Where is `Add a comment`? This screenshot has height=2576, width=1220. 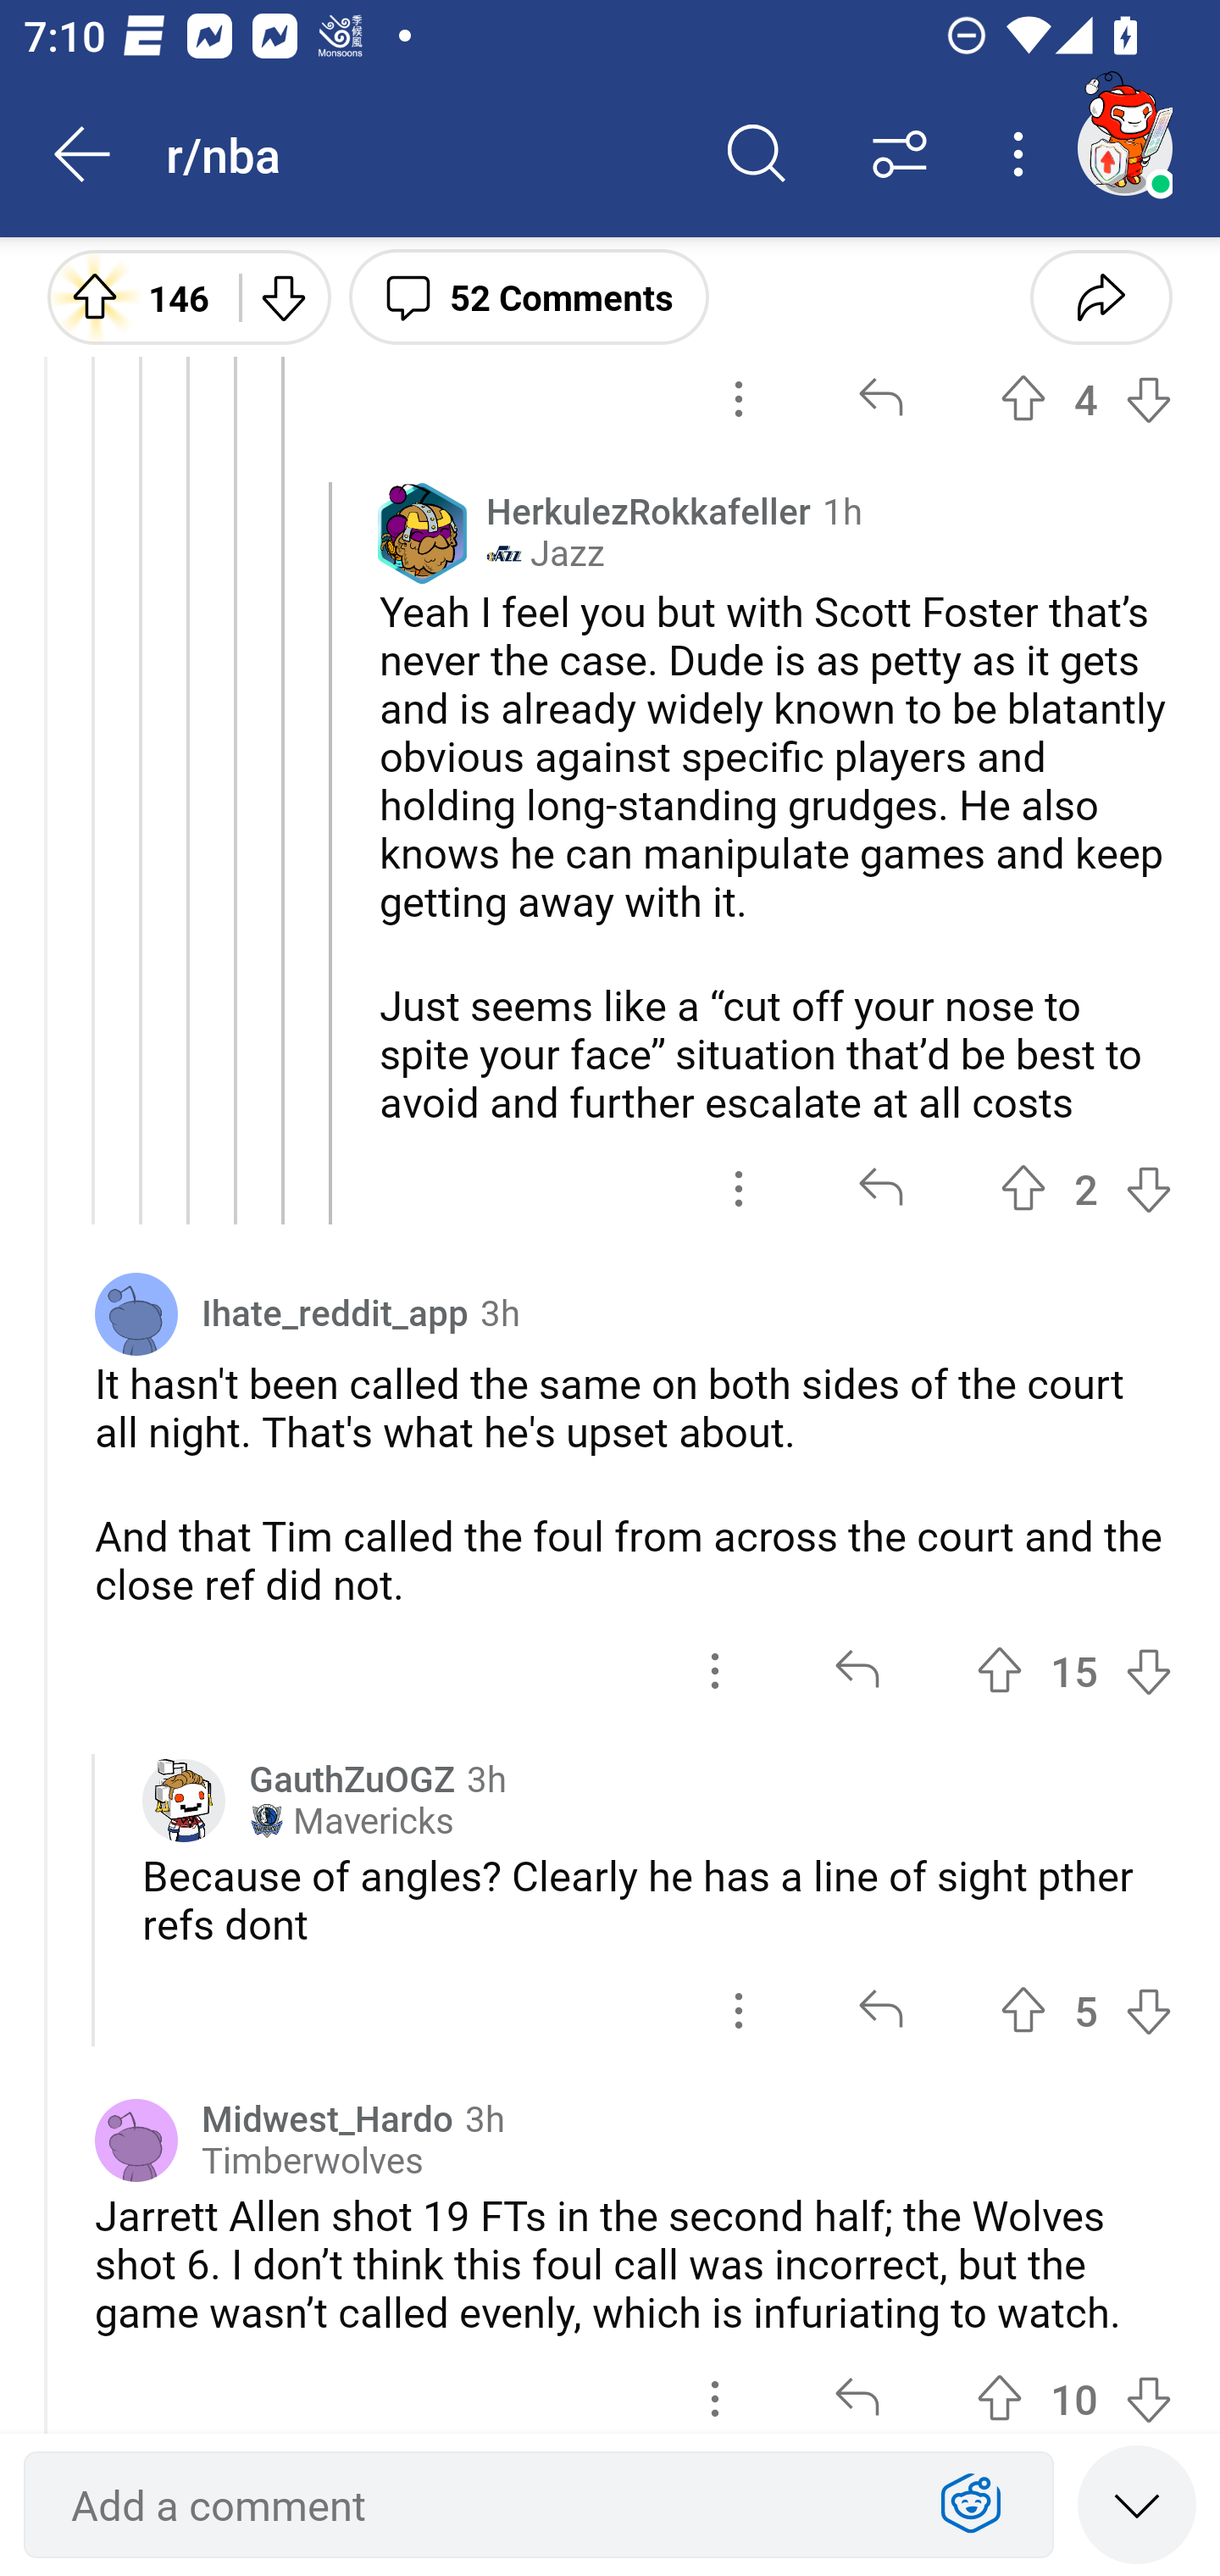
Add a comment is located at coordinates (480, 2505).